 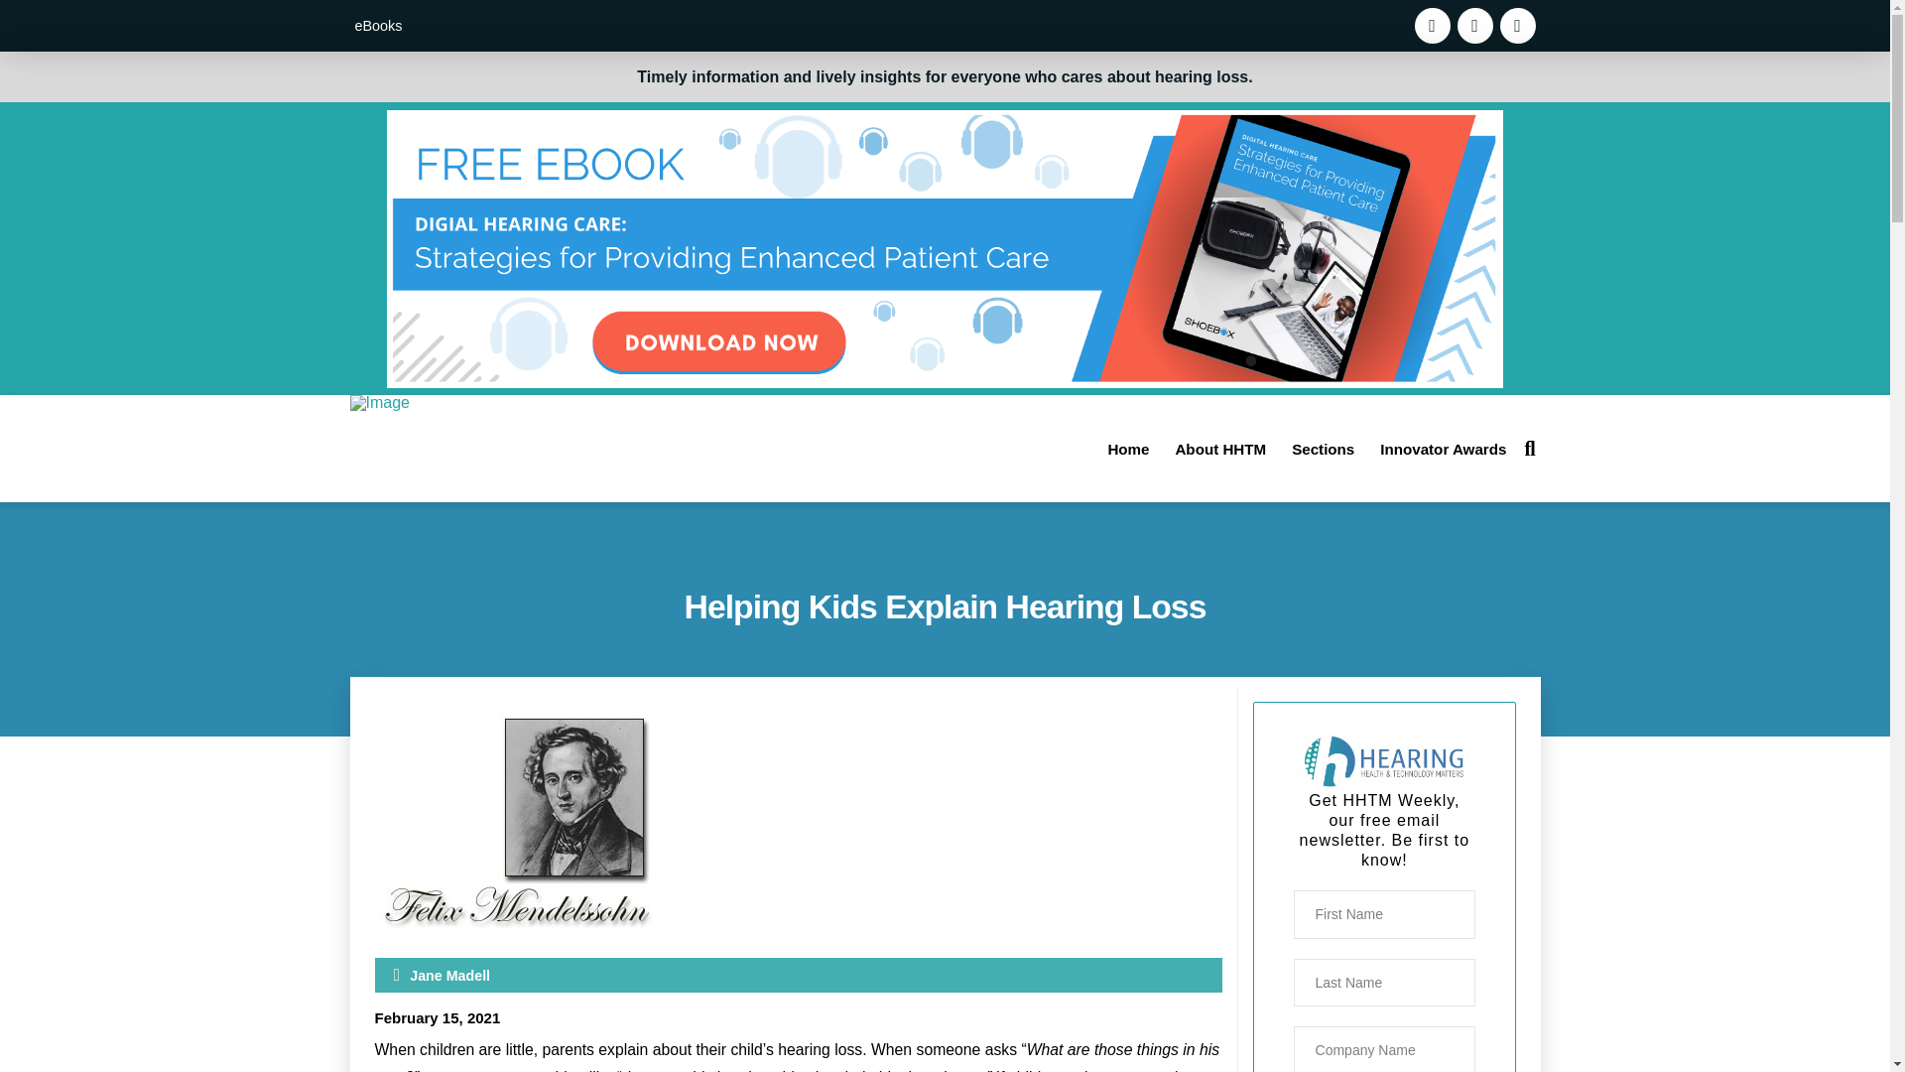 What do you see at coordinates (377, 26) in the screenshot?
I see `eBooks` at bounding box center [377, 26].